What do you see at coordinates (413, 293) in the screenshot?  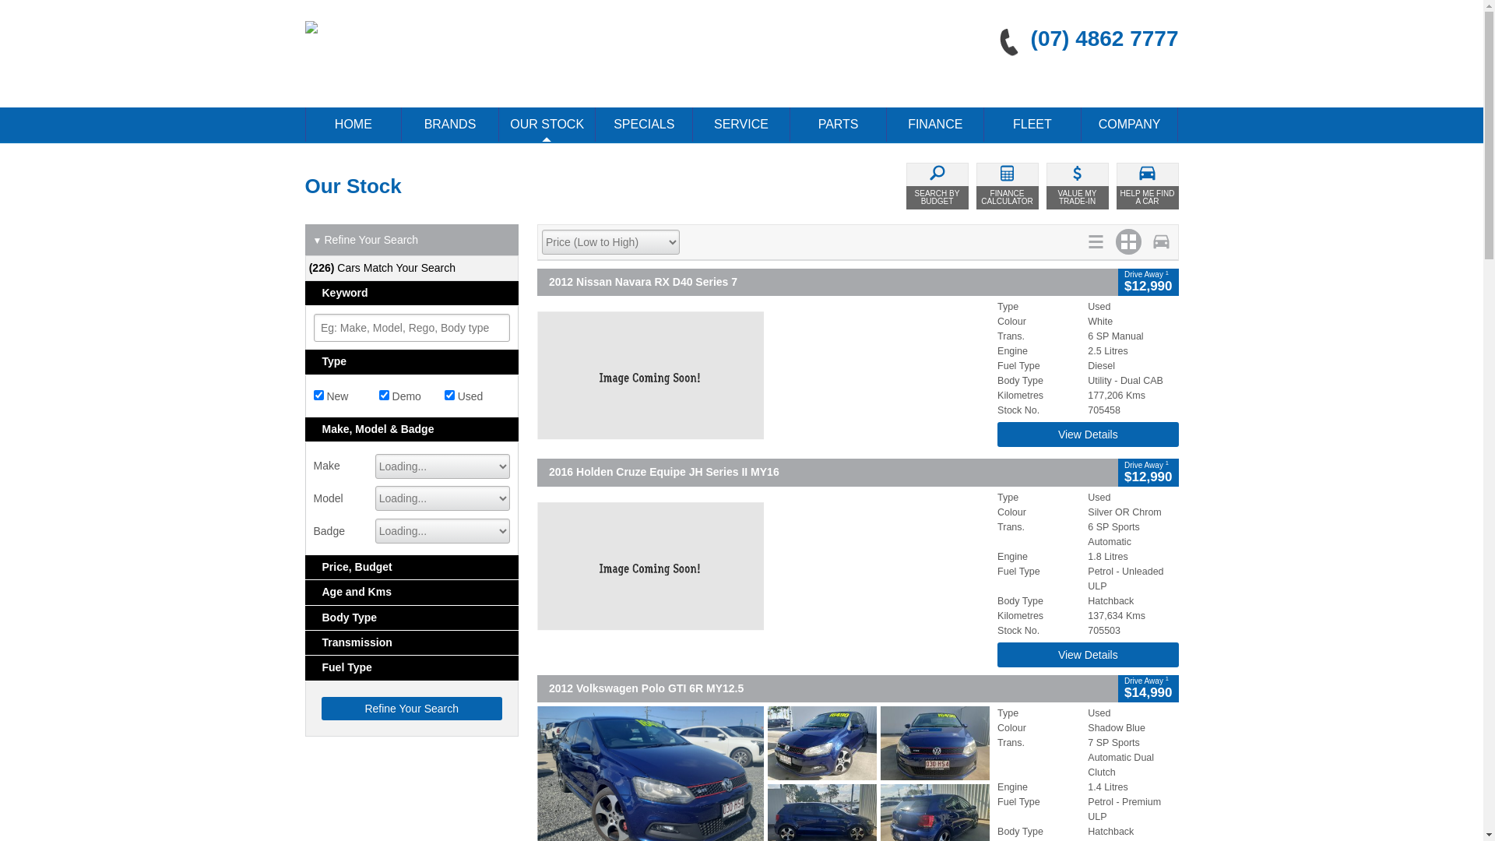 I see `Keyword` at bounding box center [413, 293].